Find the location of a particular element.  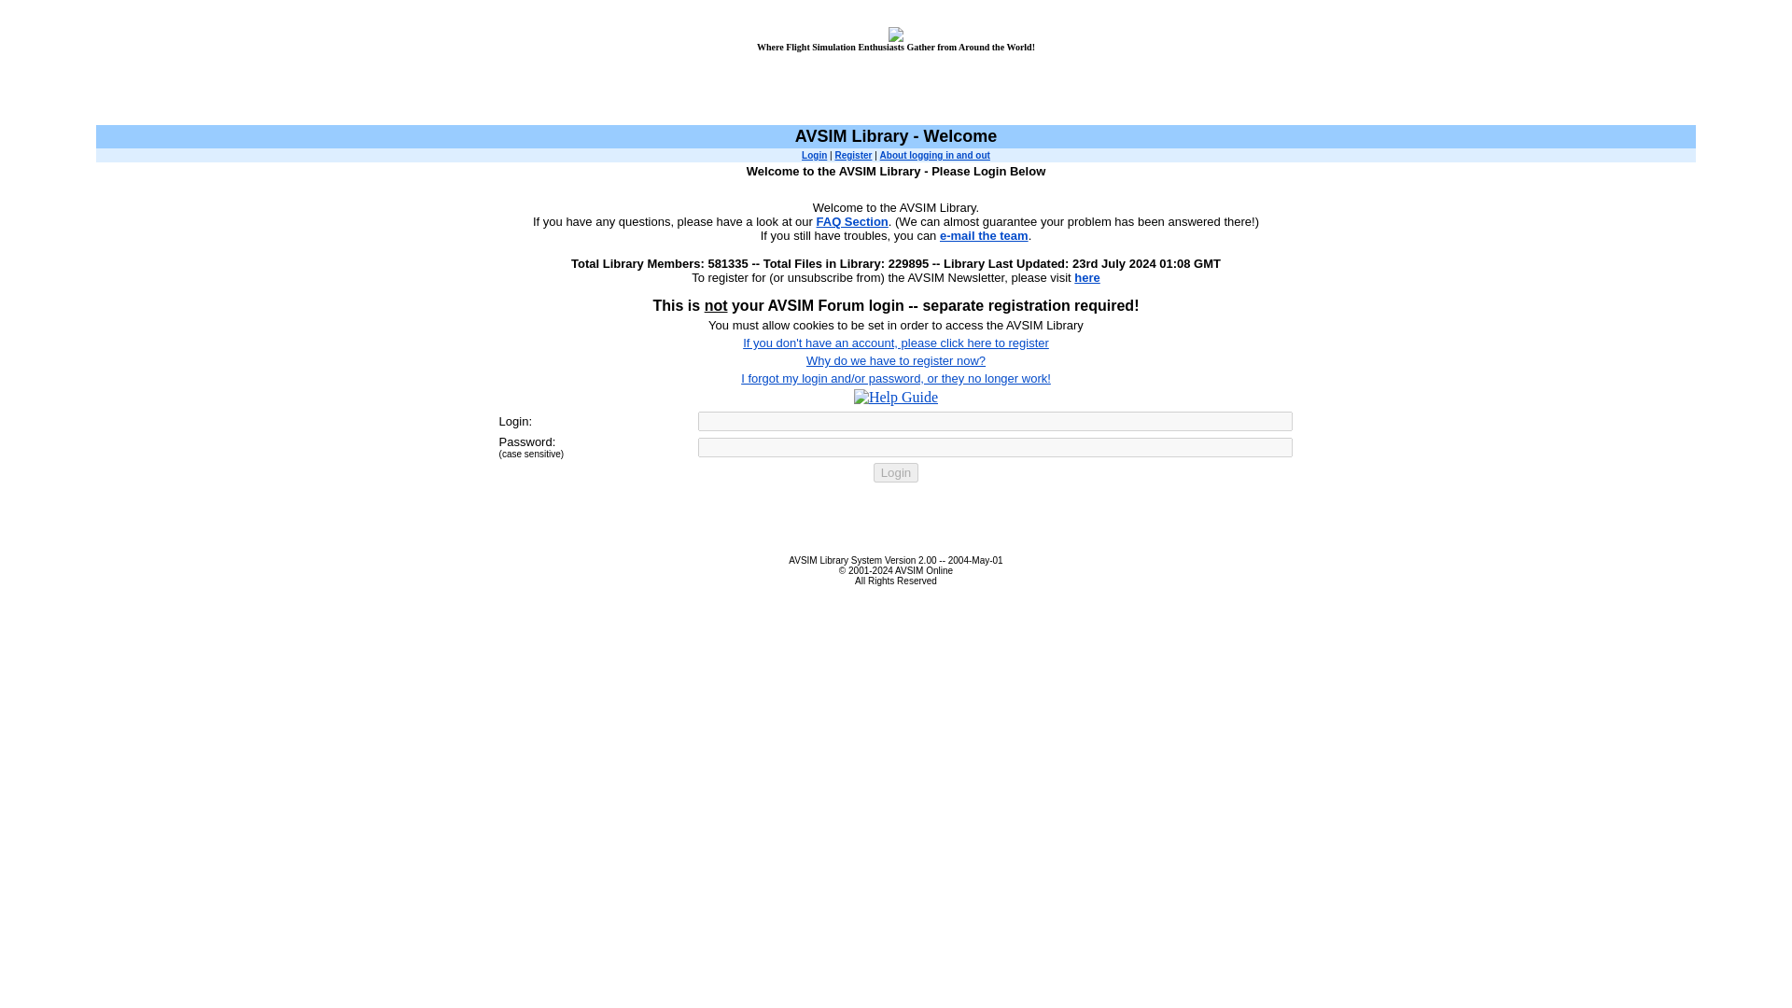

here is located at coordinates (1086, 277).